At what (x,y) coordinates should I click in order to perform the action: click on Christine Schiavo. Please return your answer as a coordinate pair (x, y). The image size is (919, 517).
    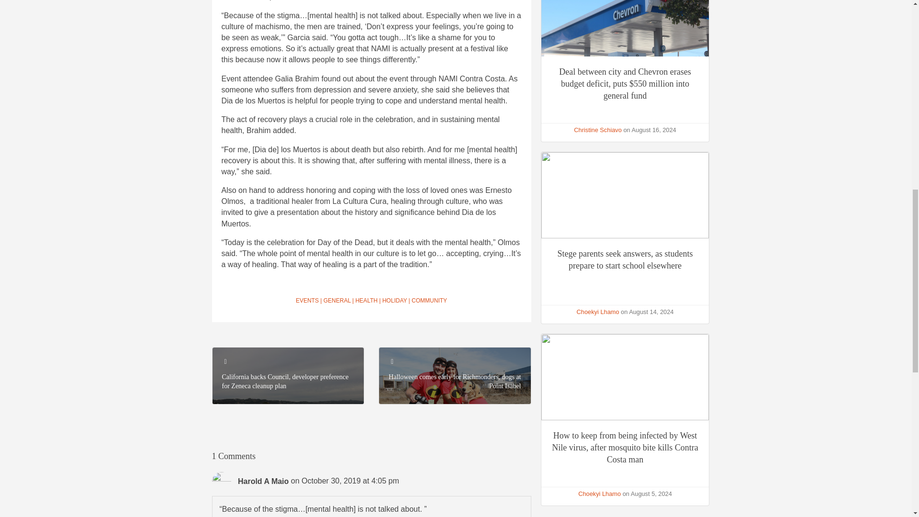
    Looking at the image, I should click on (597, 129).